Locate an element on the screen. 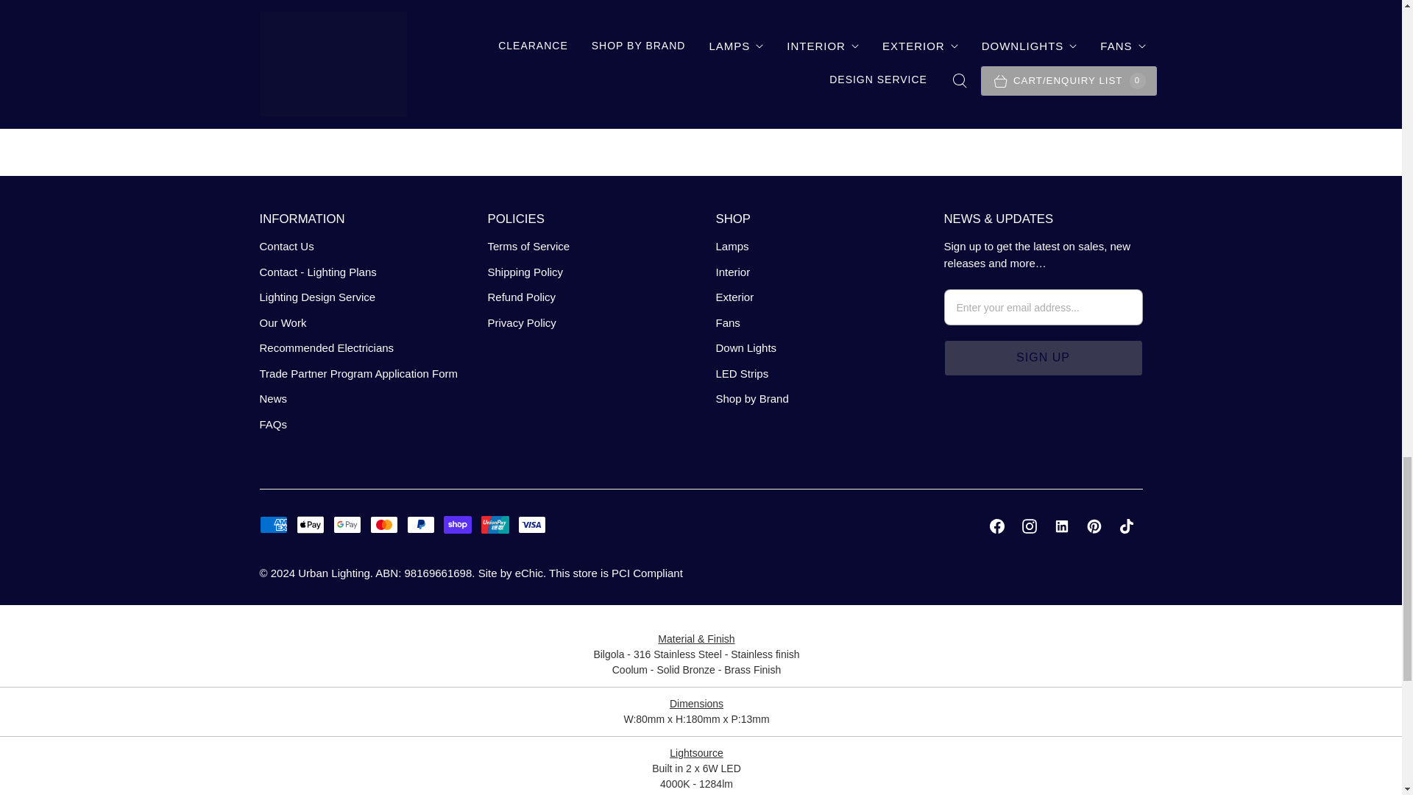 This screenshot has width=1413, height=795. Apple Pay is located at coordinates (311, 524).